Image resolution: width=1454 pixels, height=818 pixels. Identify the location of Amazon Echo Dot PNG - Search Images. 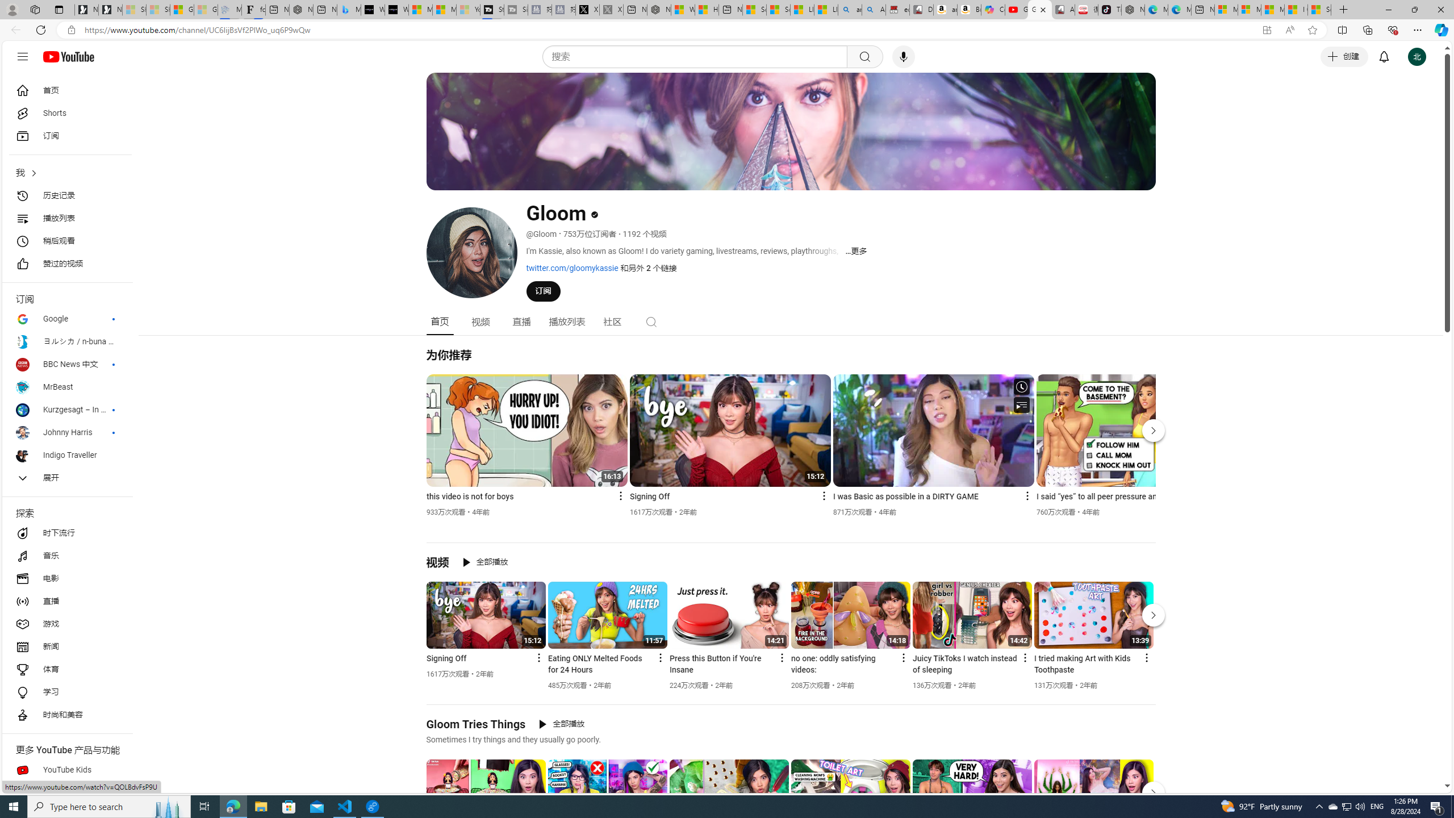
(872, 10).